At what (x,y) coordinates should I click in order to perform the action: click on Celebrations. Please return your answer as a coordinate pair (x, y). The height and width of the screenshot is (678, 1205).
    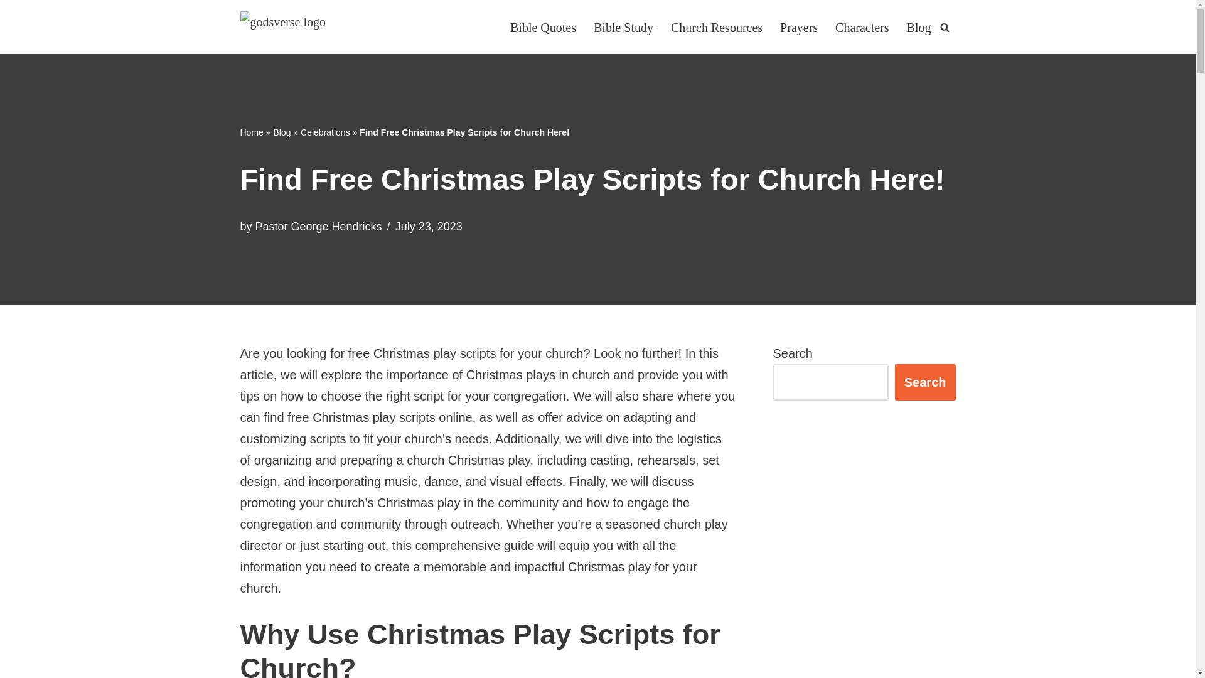
    Looking at the image, I should click on (325, 132).